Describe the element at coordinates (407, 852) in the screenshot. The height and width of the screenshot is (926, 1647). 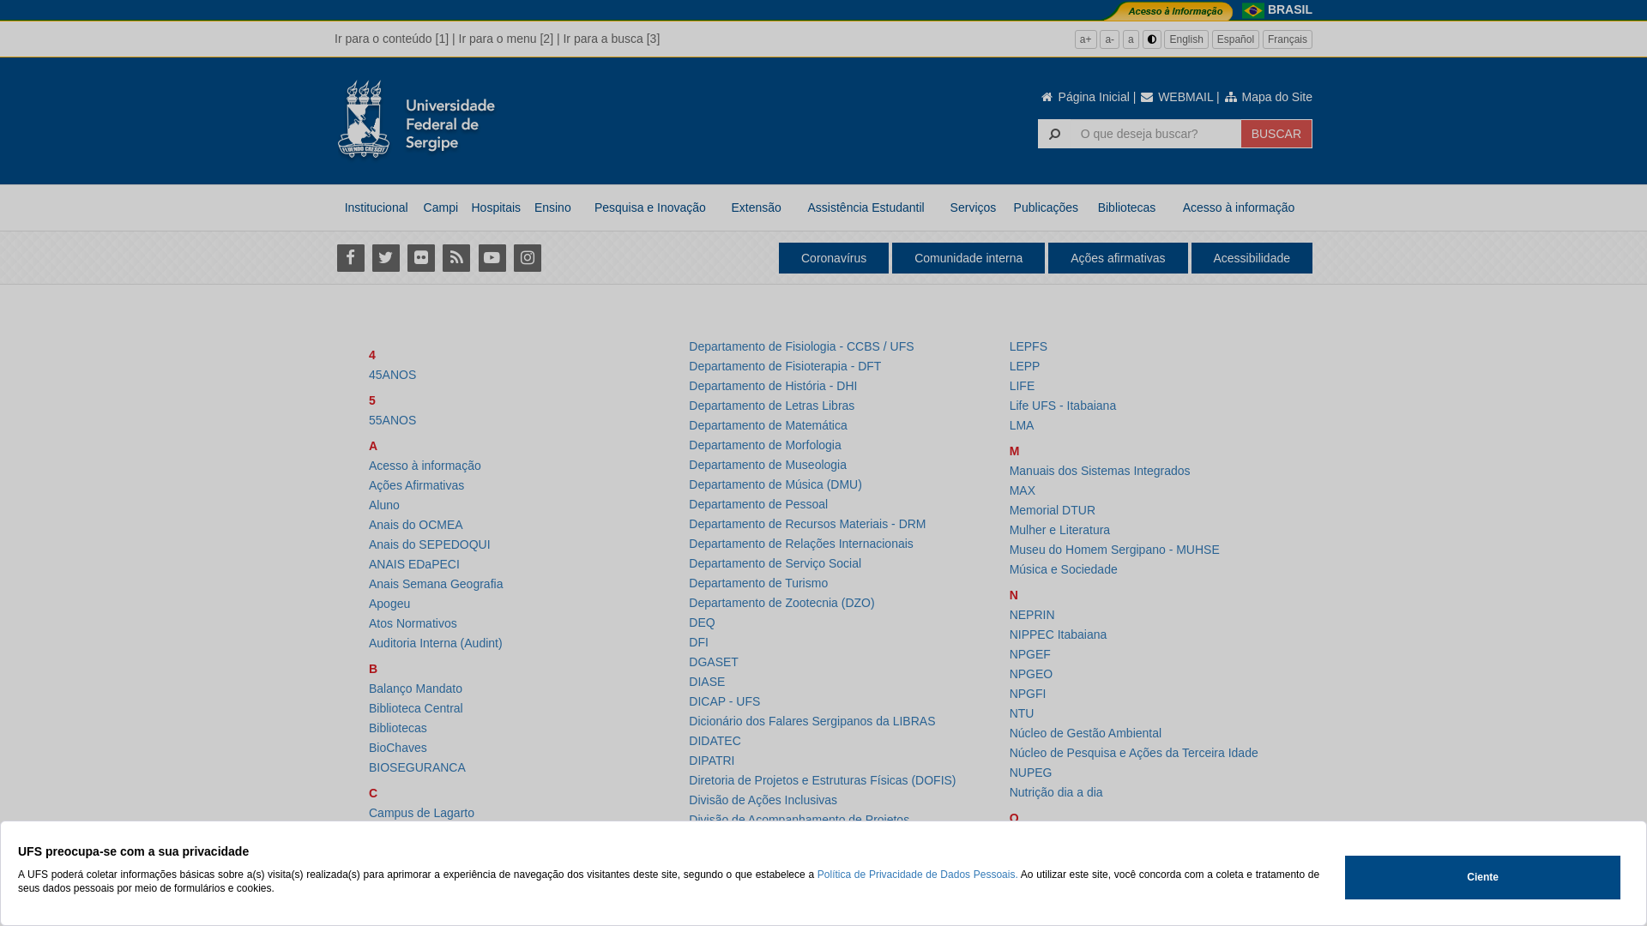
I see `Campus Rural` at that location.